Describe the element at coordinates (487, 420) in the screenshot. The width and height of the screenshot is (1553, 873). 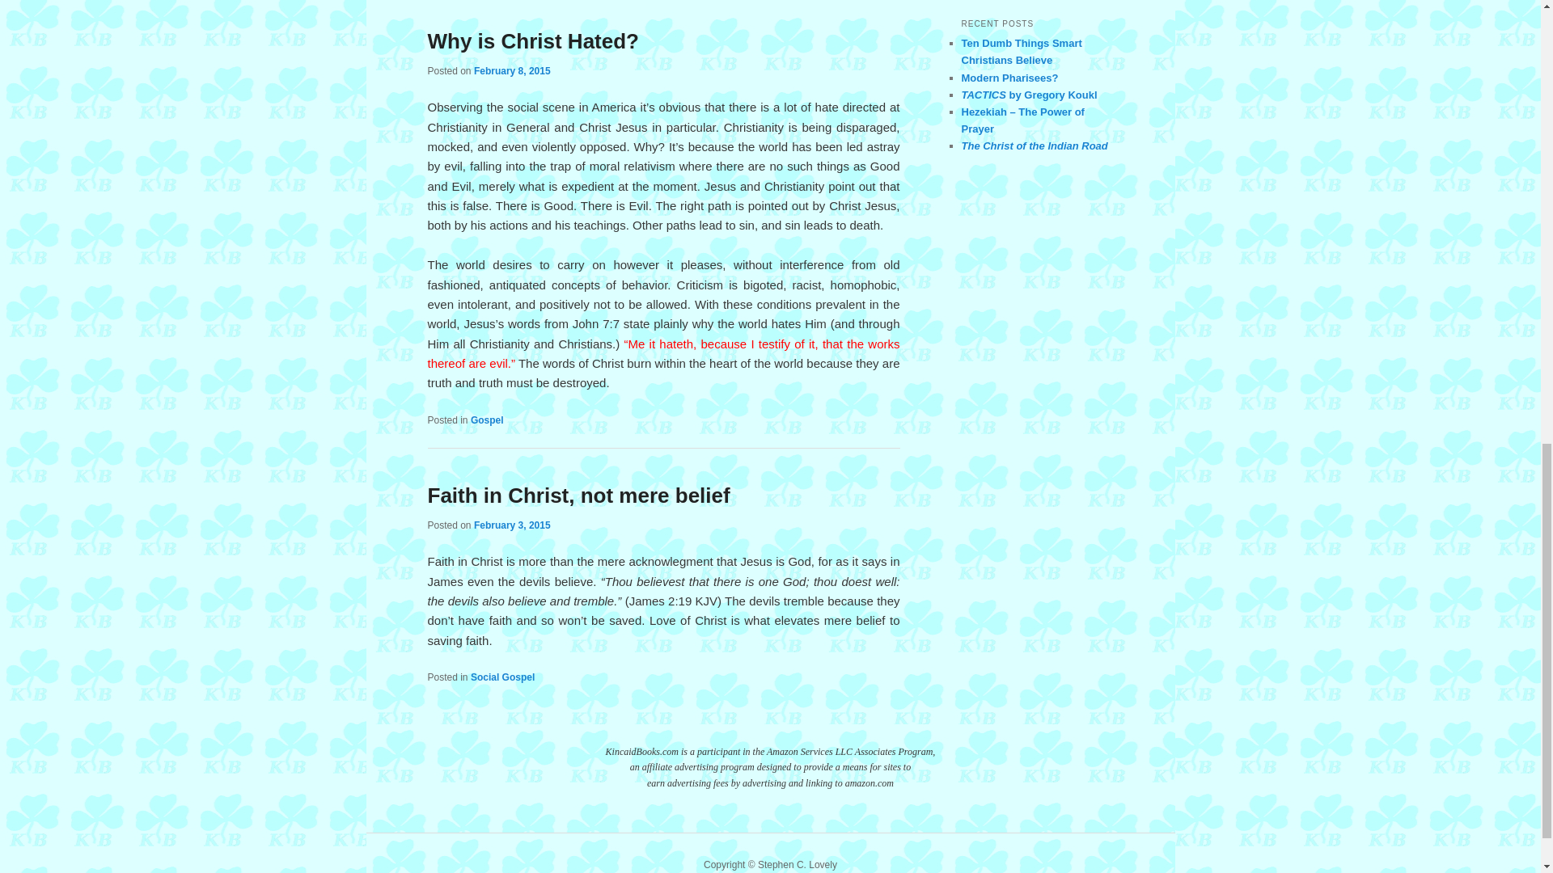
I see `Gospel` at that location.